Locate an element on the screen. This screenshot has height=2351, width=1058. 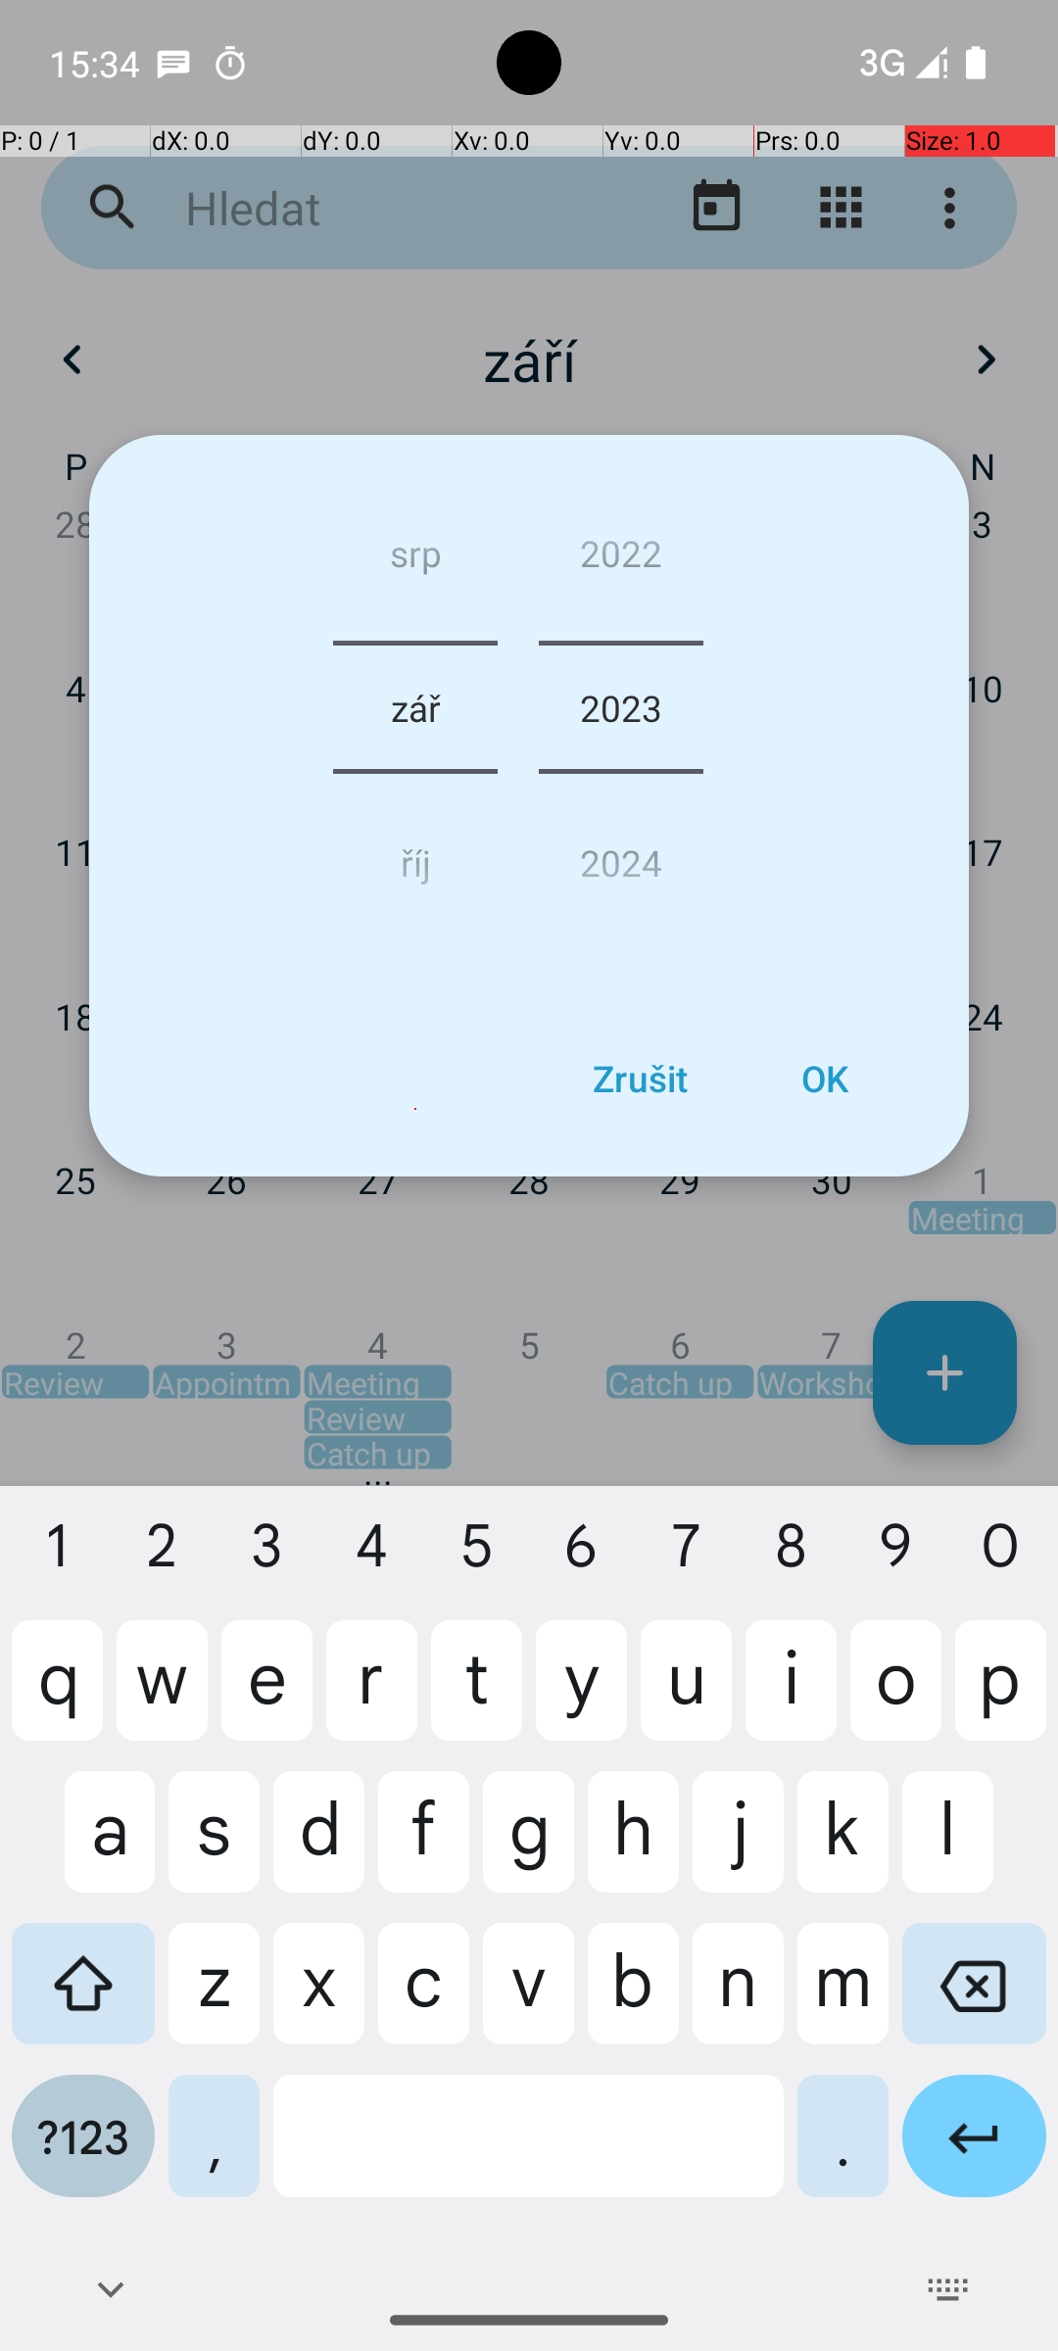
říj is located at coordinates (415, 854).